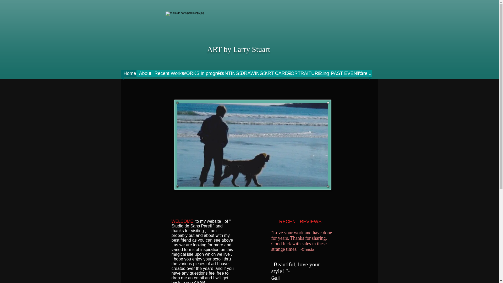 The width and height of the screenshot is (503, 283). I want to click on PORTRAITURE, so click(298, 73).